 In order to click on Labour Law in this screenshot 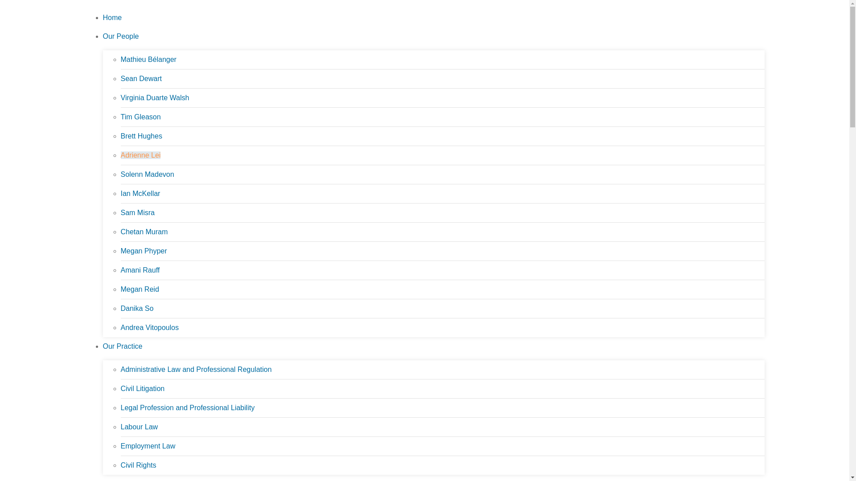, I will do `click(139, 427)`.